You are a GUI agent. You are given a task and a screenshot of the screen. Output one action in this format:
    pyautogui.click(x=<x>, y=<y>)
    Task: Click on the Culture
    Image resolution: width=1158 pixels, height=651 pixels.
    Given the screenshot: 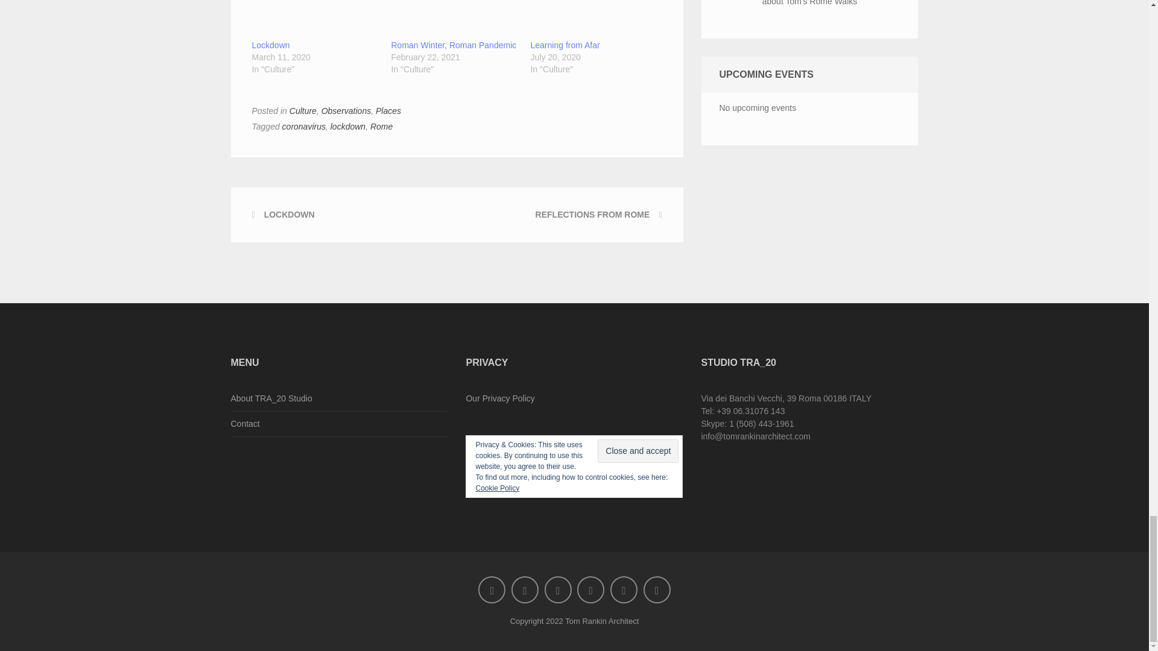 What is the action you would take?
    pyautogui.click(x=303, y=111)
    